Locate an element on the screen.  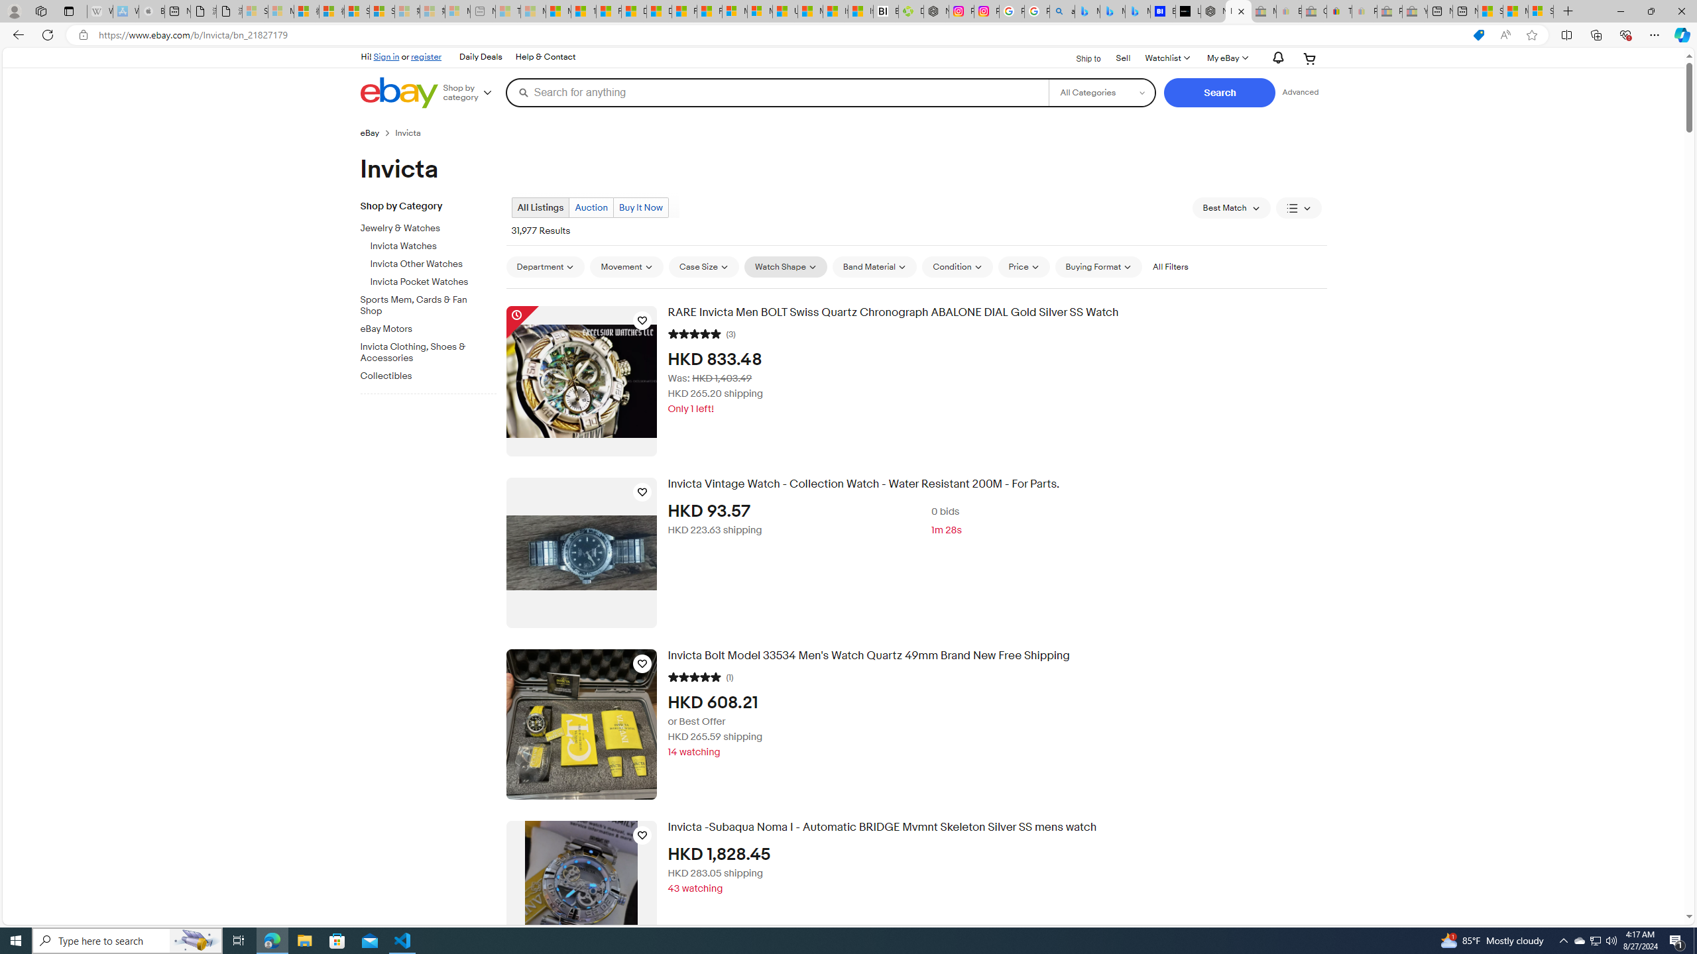
Case Size is located at coordinates (704, 266).